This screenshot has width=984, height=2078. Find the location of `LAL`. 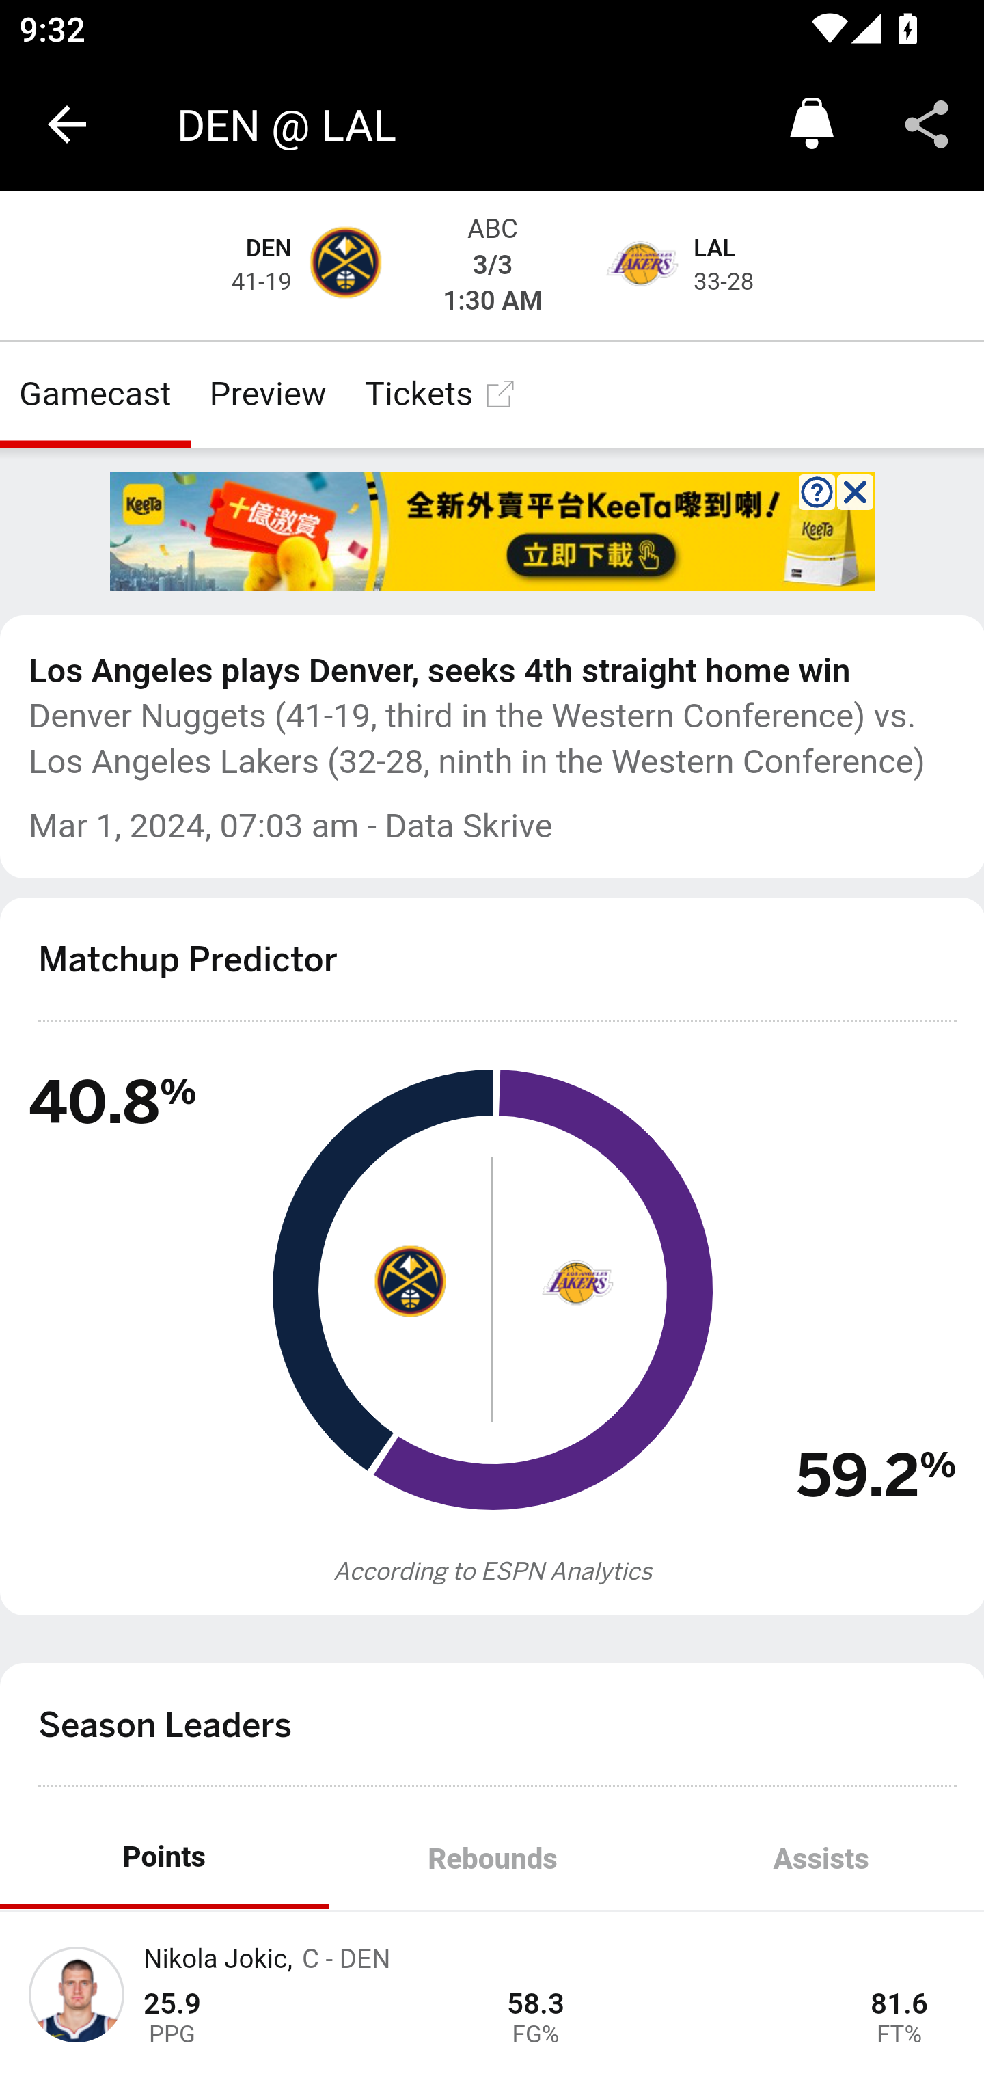

LAL is located at coordinates (715, 249).